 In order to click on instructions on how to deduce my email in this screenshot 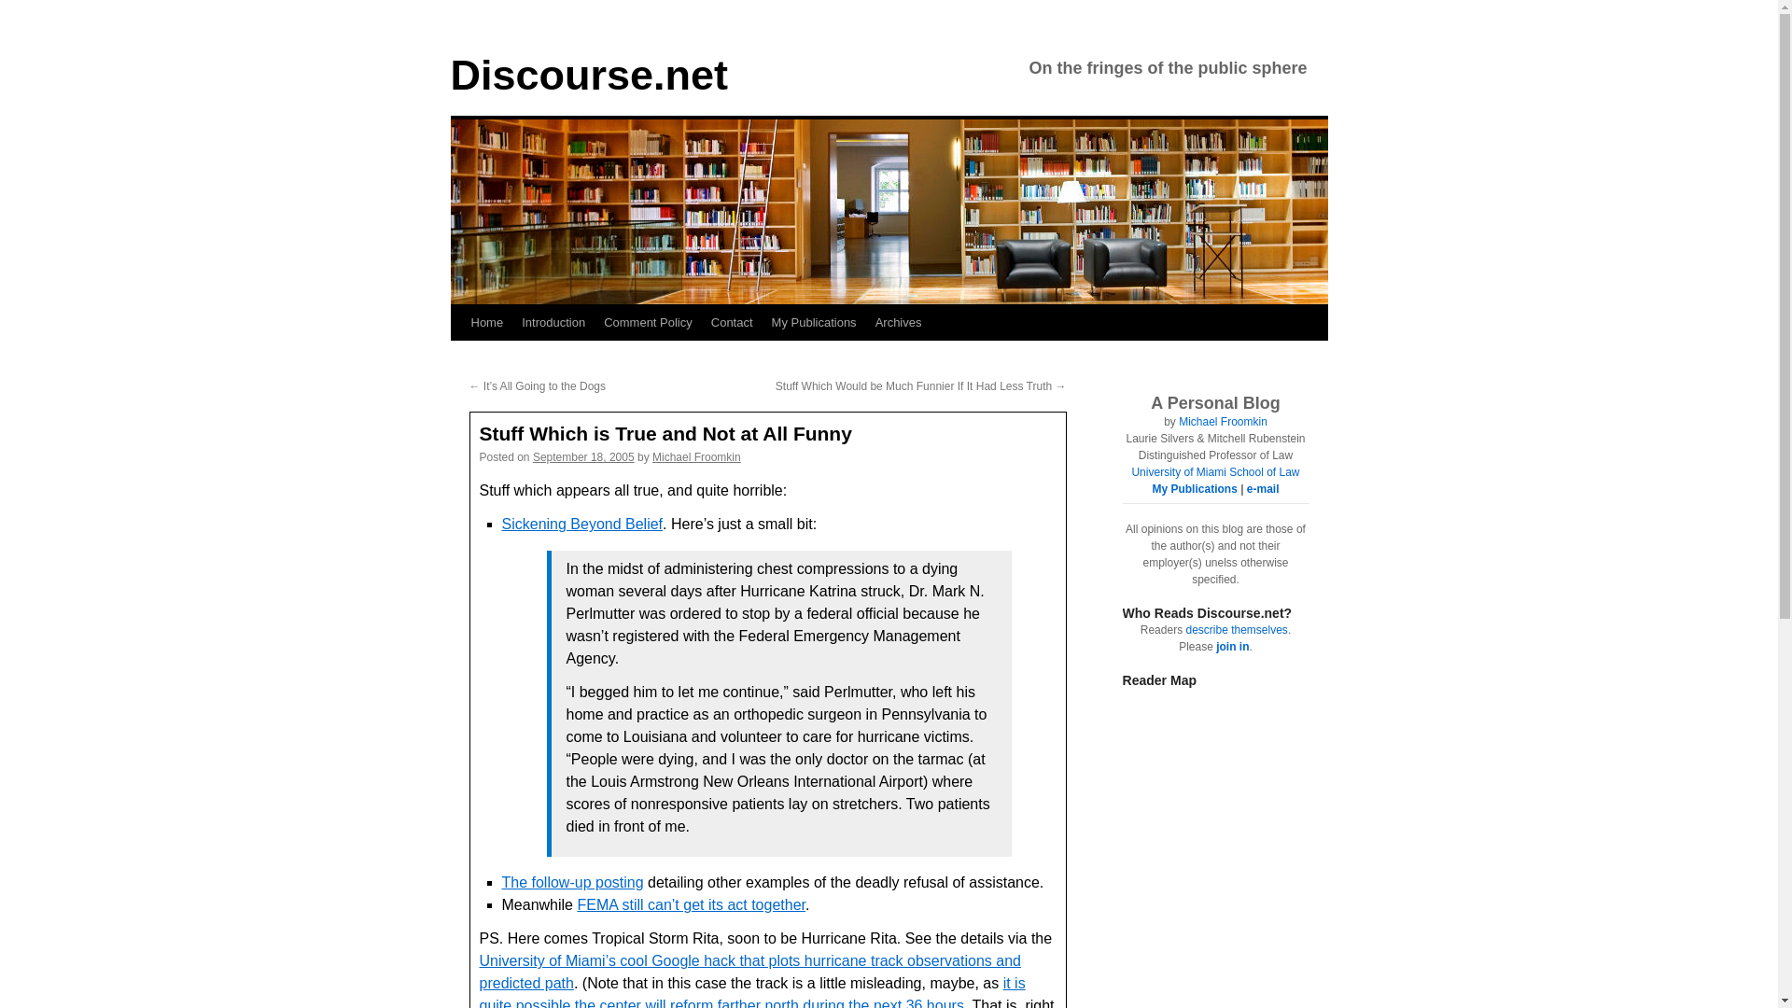, I will do `click(1263, 489)`.